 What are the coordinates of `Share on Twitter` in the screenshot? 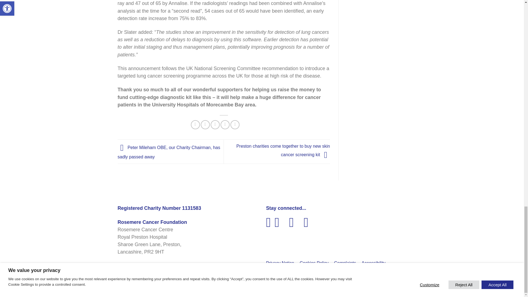 It's located at (205, 125).